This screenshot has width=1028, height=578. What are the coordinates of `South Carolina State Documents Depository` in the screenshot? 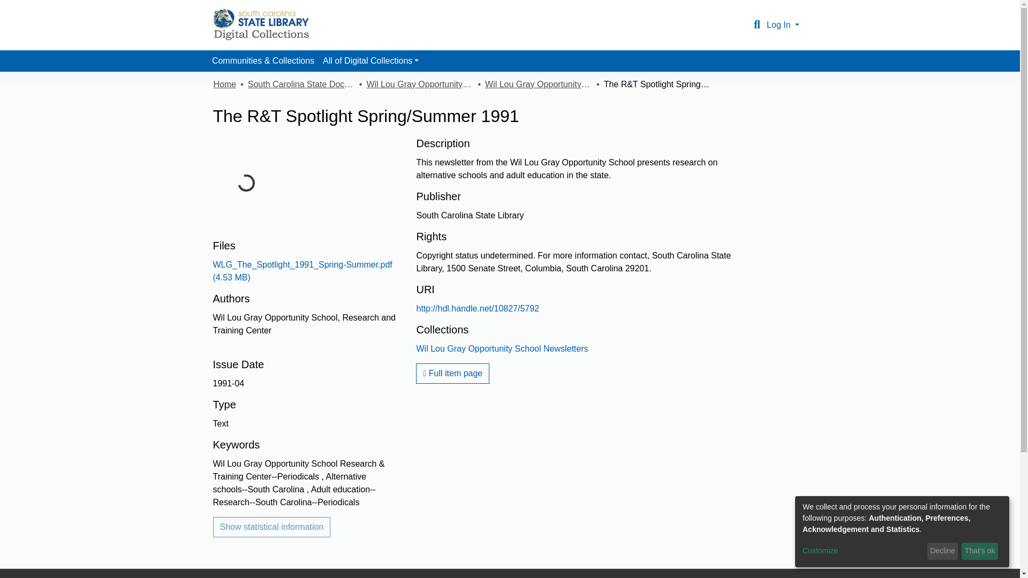 It's located at (301, 84).